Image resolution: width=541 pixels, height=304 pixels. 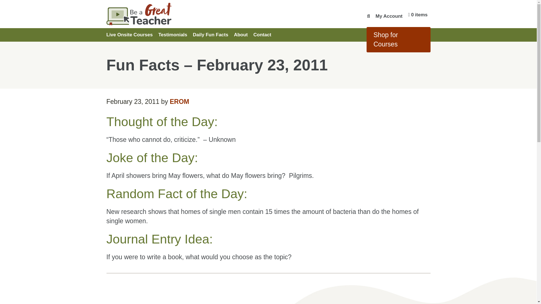 I want to click on 0 items, so click(x=418, y=15).